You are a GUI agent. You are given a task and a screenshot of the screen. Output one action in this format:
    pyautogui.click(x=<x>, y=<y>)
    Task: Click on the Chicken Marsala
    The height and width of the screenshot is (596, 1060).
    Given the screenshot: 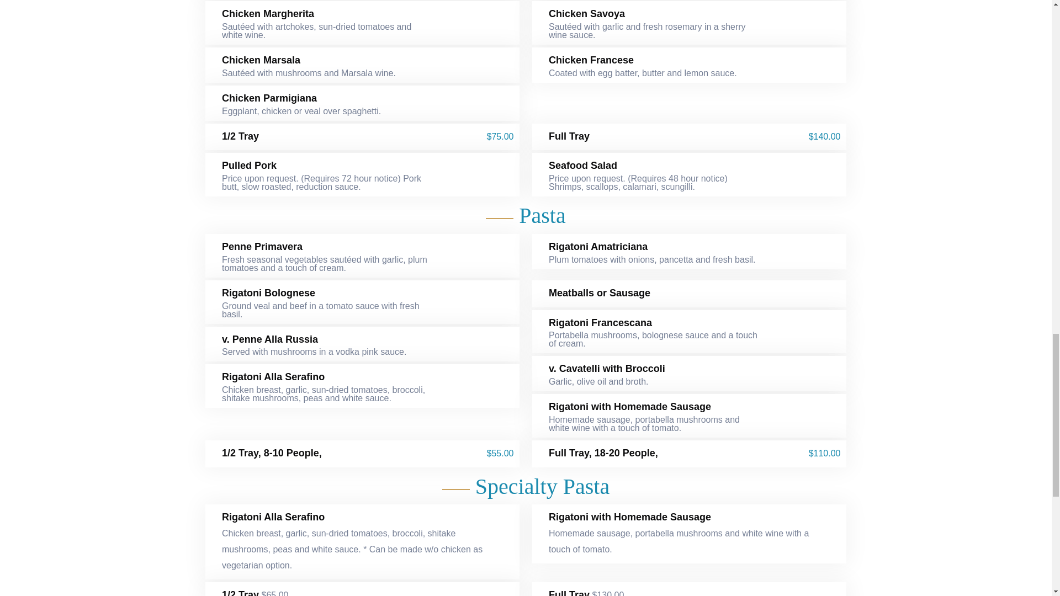 What is the action you would take?
    pyautogui.click(x=261, y=61)
    